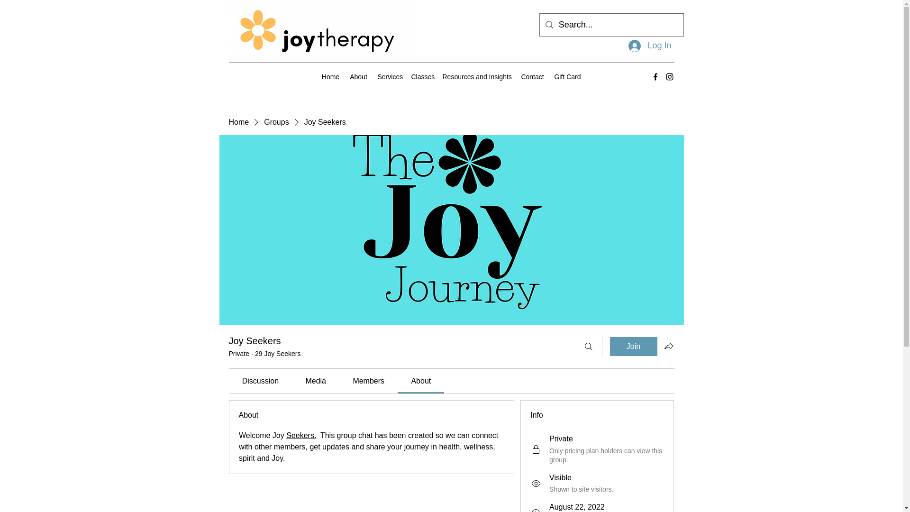 This screenshot has width=910, height=512. What do you see at coordinates (649, 46) in the screenshot?
I see `Log In` at bounding box center [649, 46].